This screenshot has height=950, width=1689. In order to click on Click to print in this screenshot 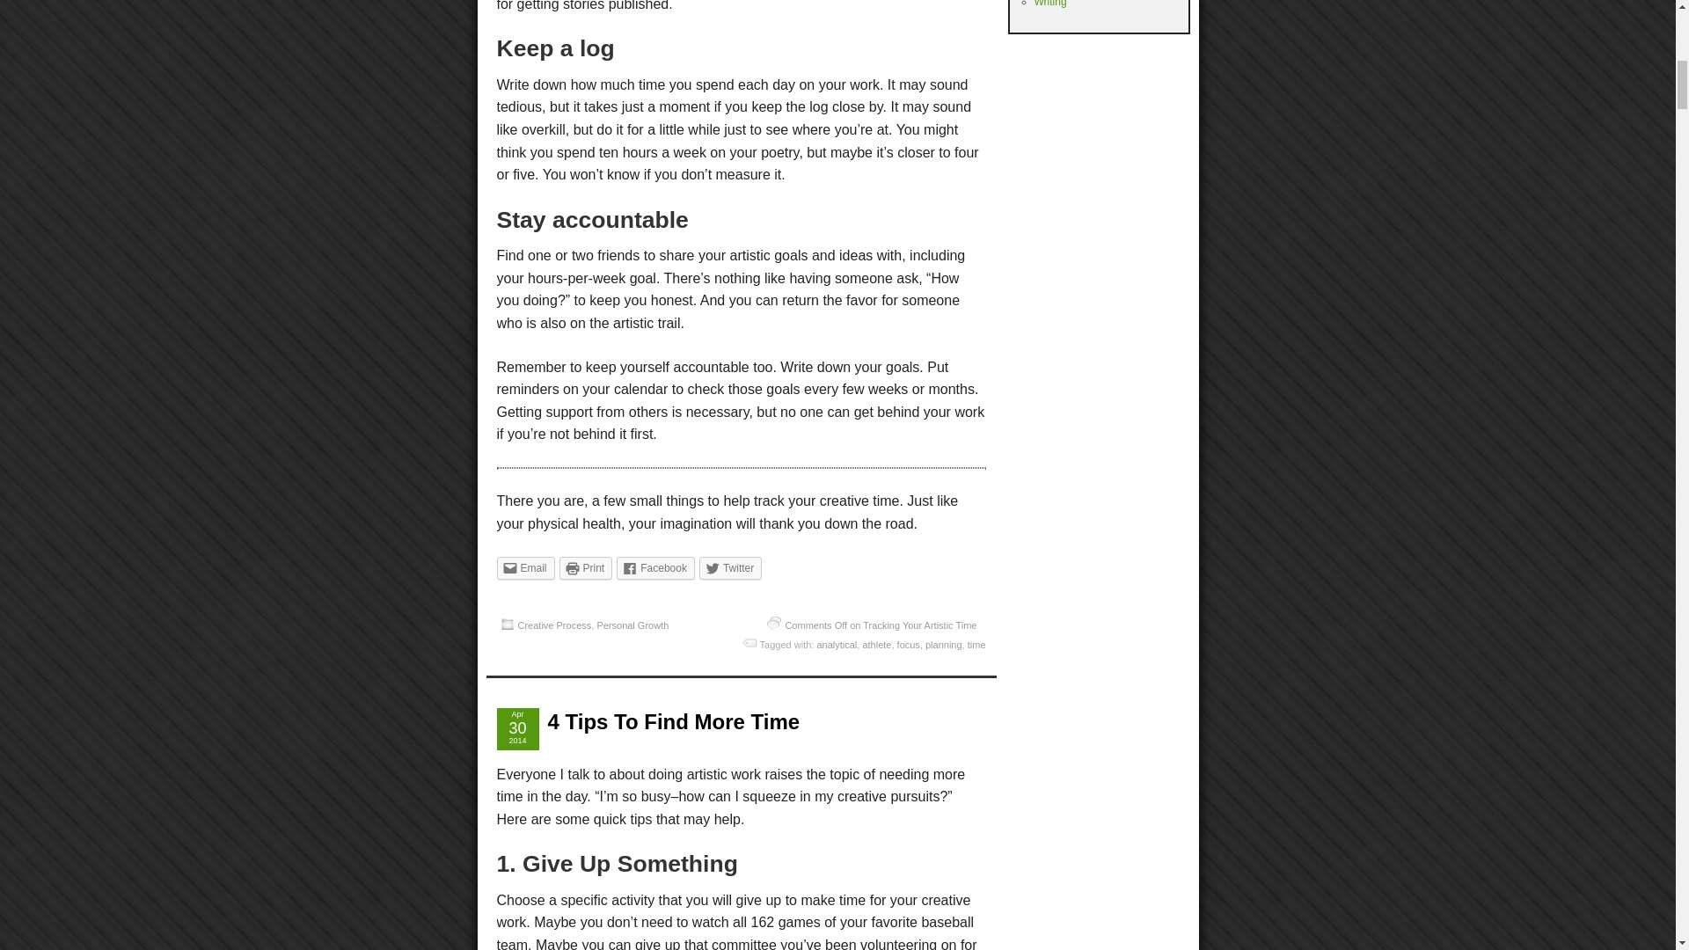, I will do `click(586, 567)`.